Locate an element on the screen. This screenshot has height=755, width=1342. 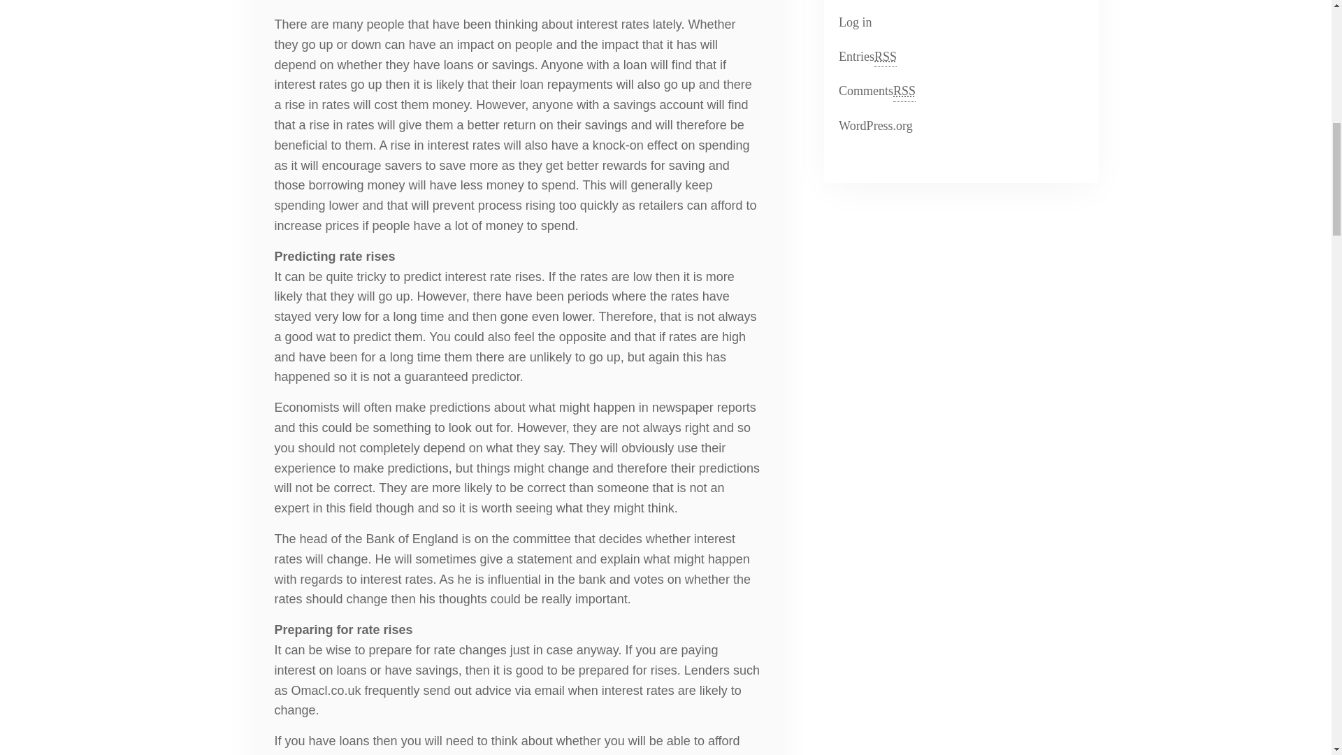
Really Simple Syndication is located at coordinates (853, 22).